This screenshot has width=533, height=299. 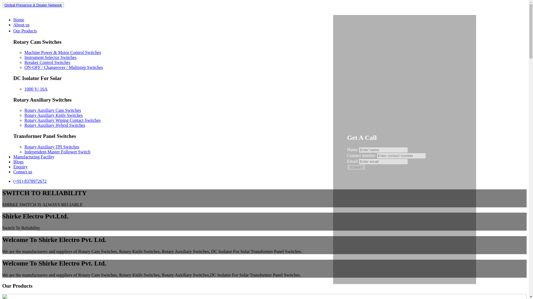 What do you see at coordinates (55, 125) in the screenshot?
I see `Rotary Auxiliary Hybrid Switches` at bounding box center [55, 125].